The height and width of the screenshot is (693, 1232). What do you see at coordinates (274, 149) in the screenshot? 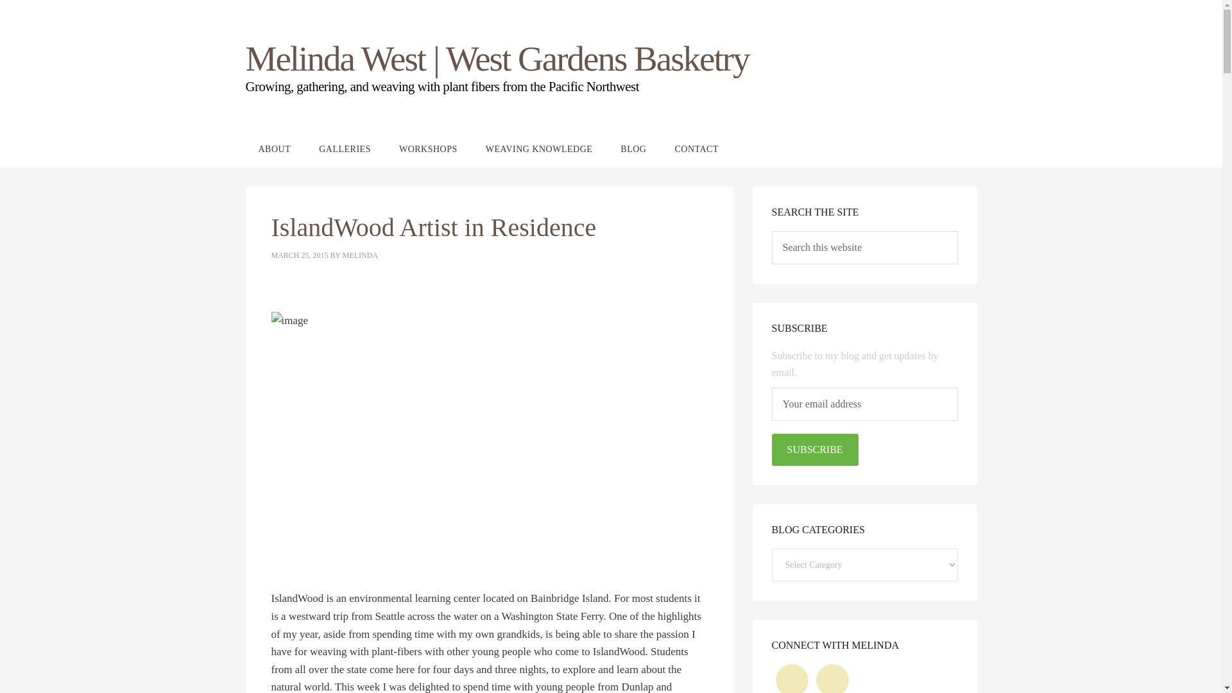
I see `ABOUT` at bounding box center [274, 149].